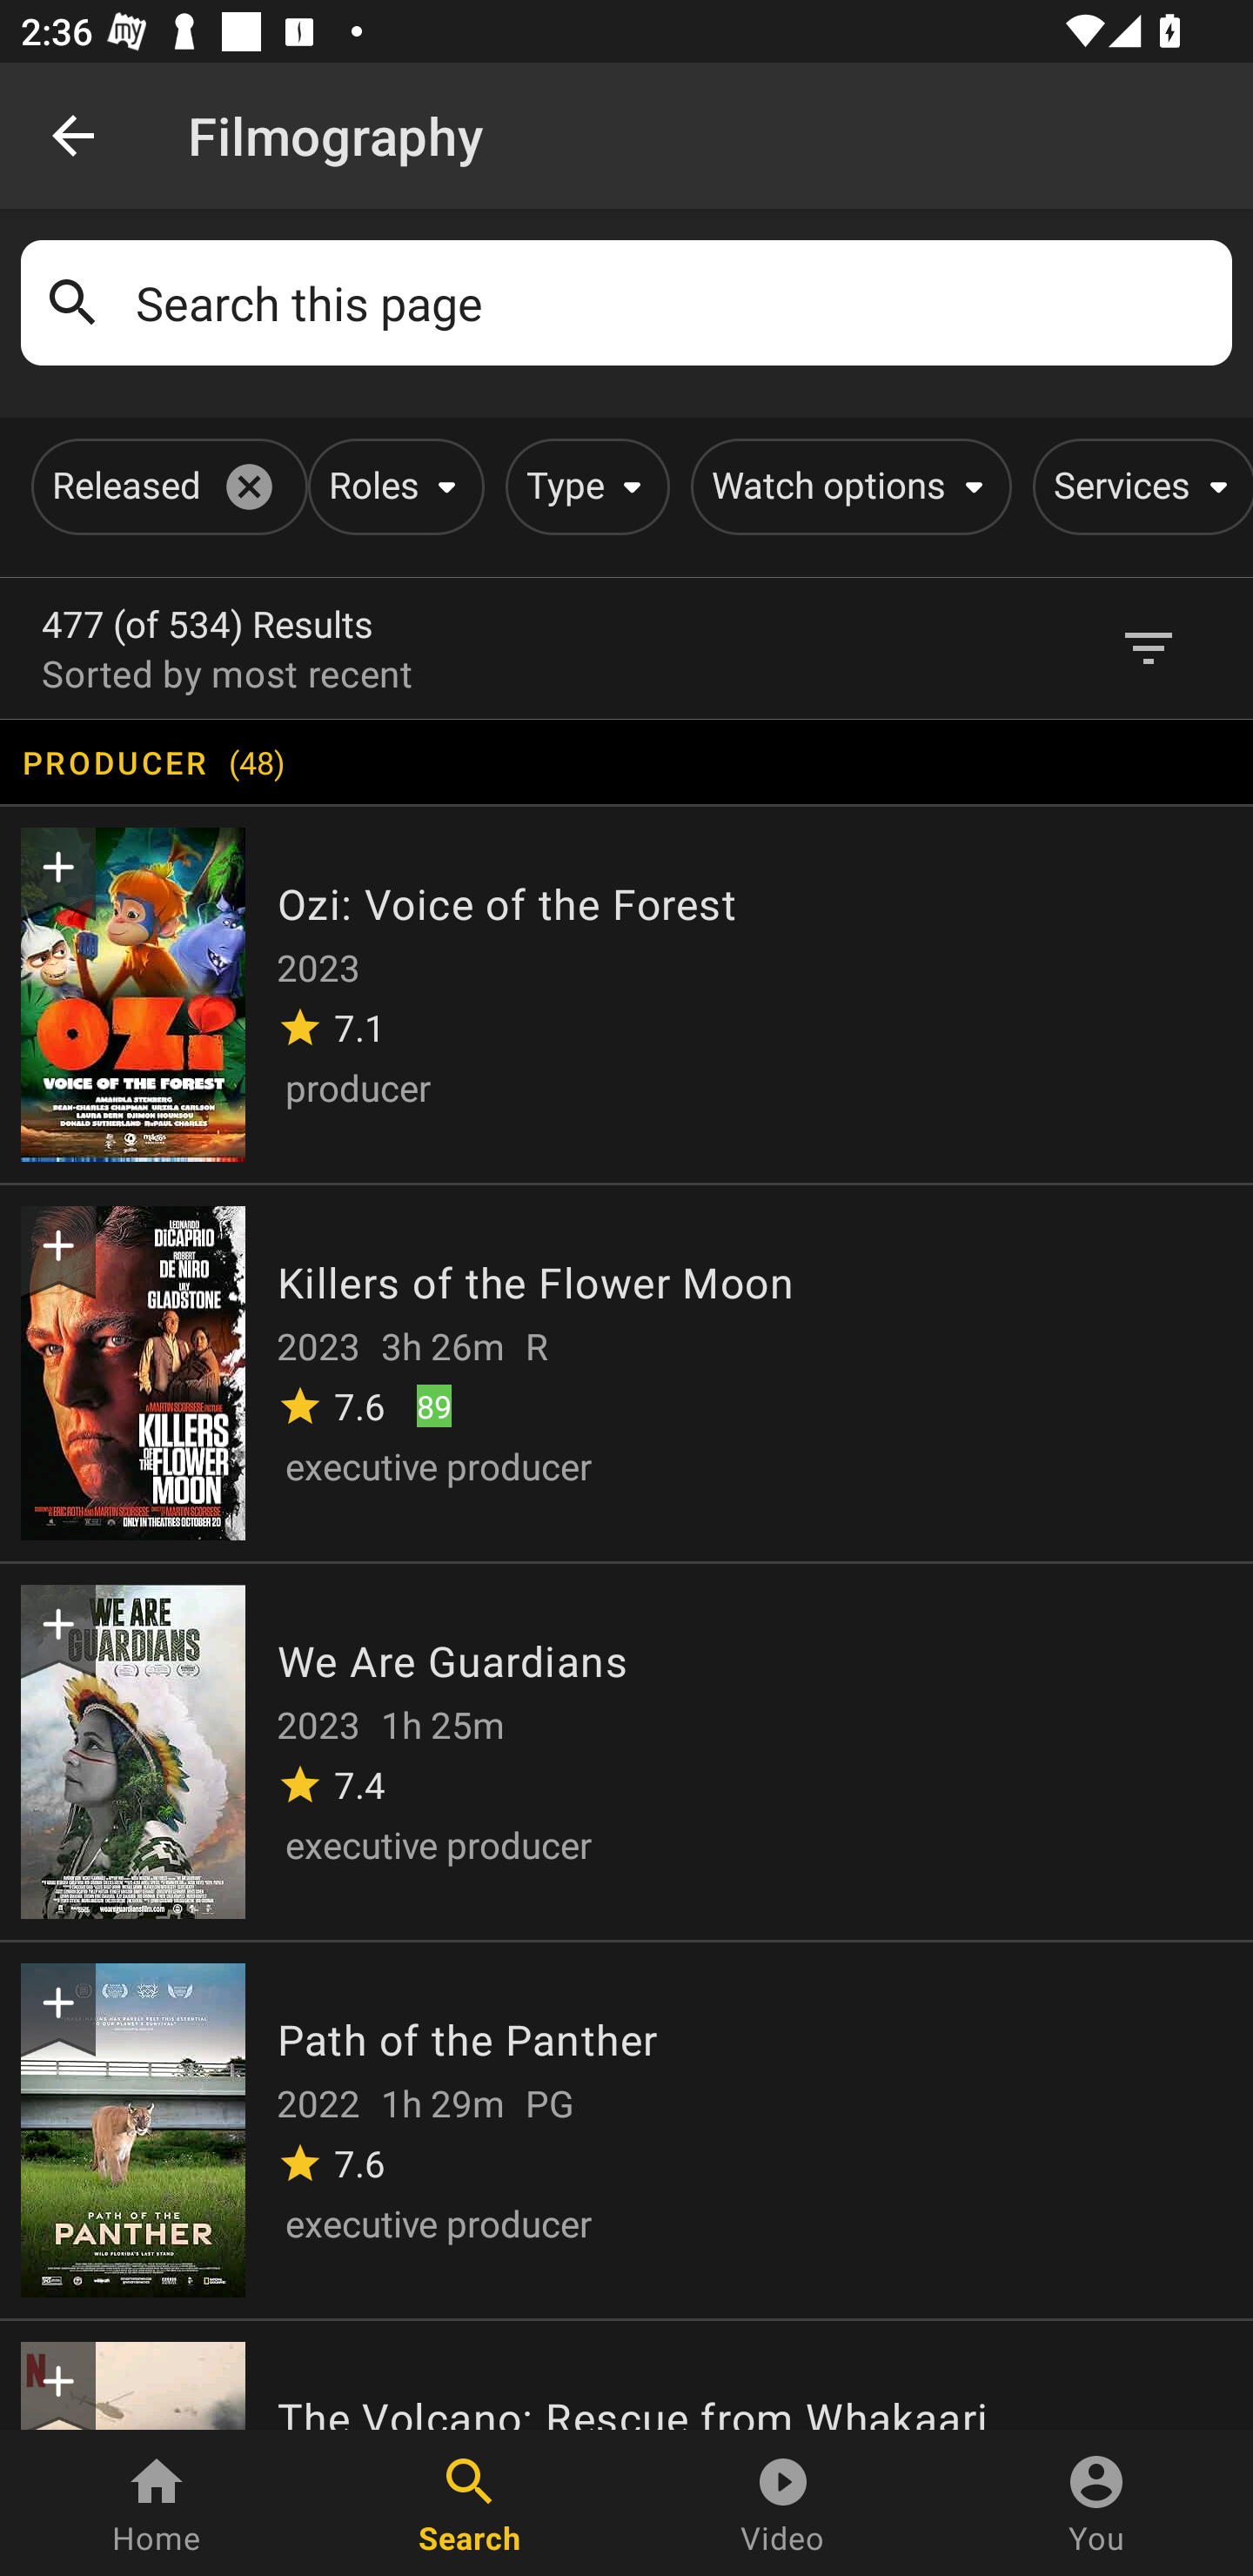  Describe the element at coordinates (626, 992) in the screenshot. I see `Ozi: Voice of the Forest 2023 7.1  producer` at that location.